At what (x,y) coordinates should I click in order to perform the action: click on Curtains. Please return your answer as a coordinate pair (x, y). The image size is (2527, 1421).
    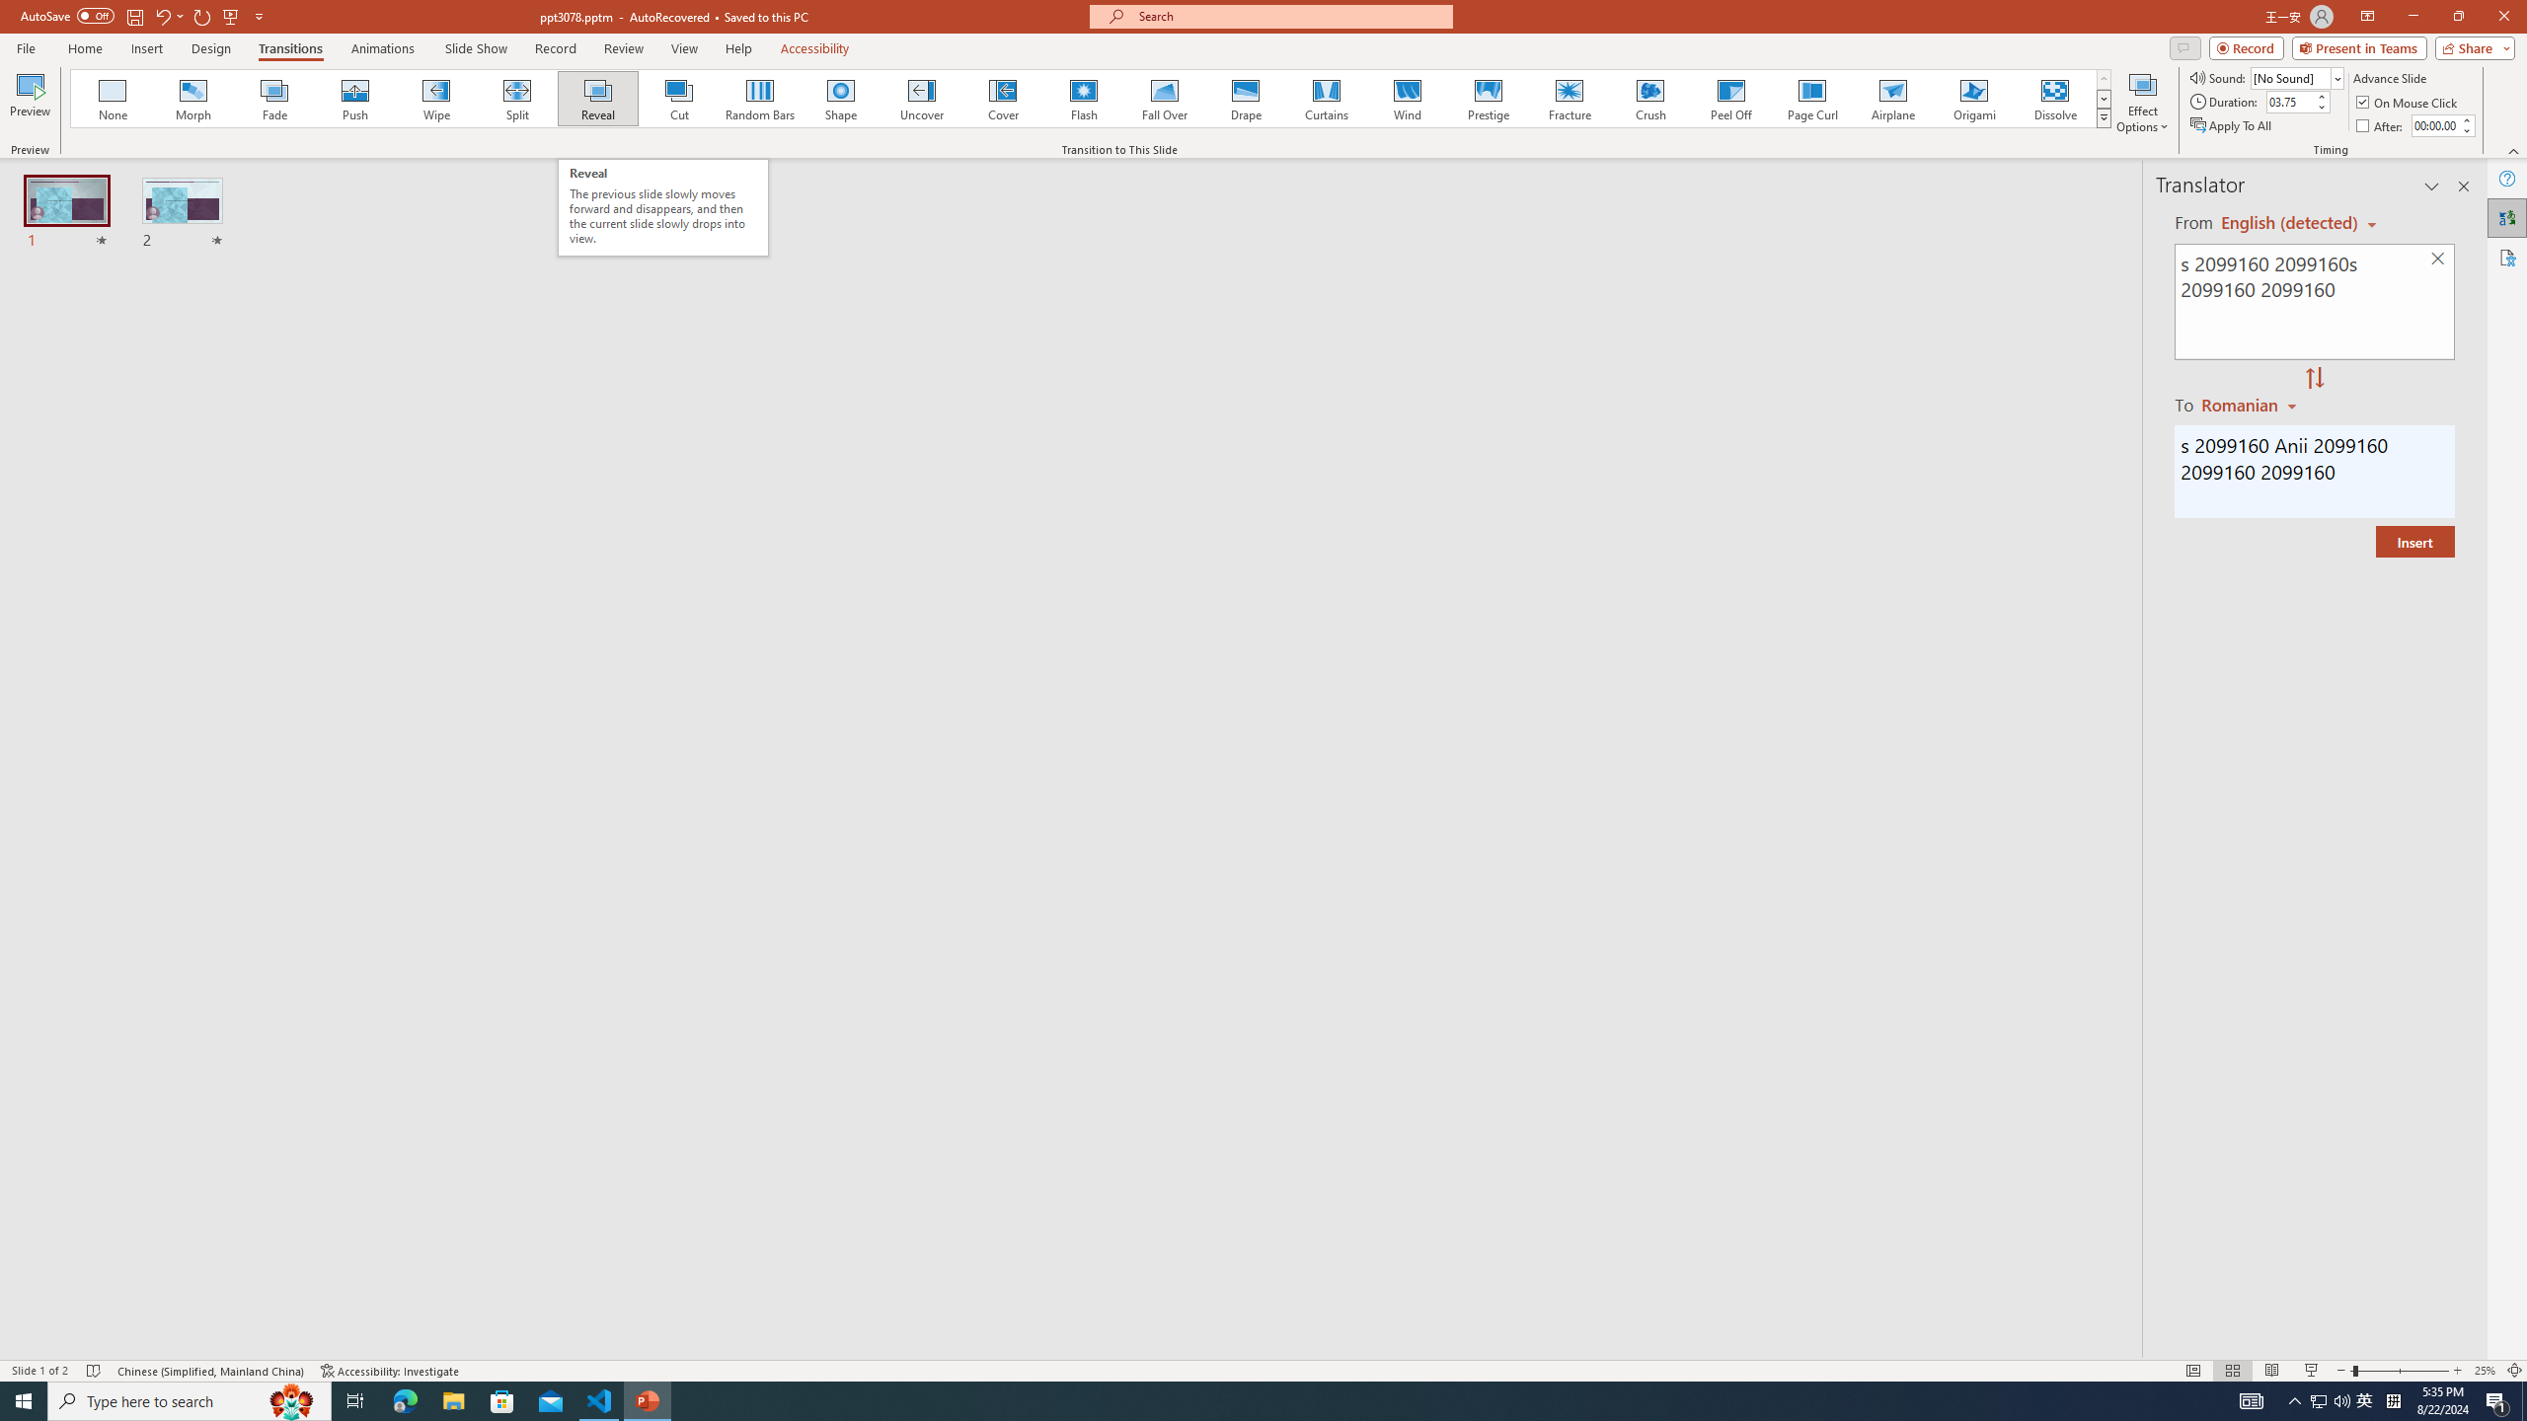
    Looking at the image, I should click on (1327, 99).